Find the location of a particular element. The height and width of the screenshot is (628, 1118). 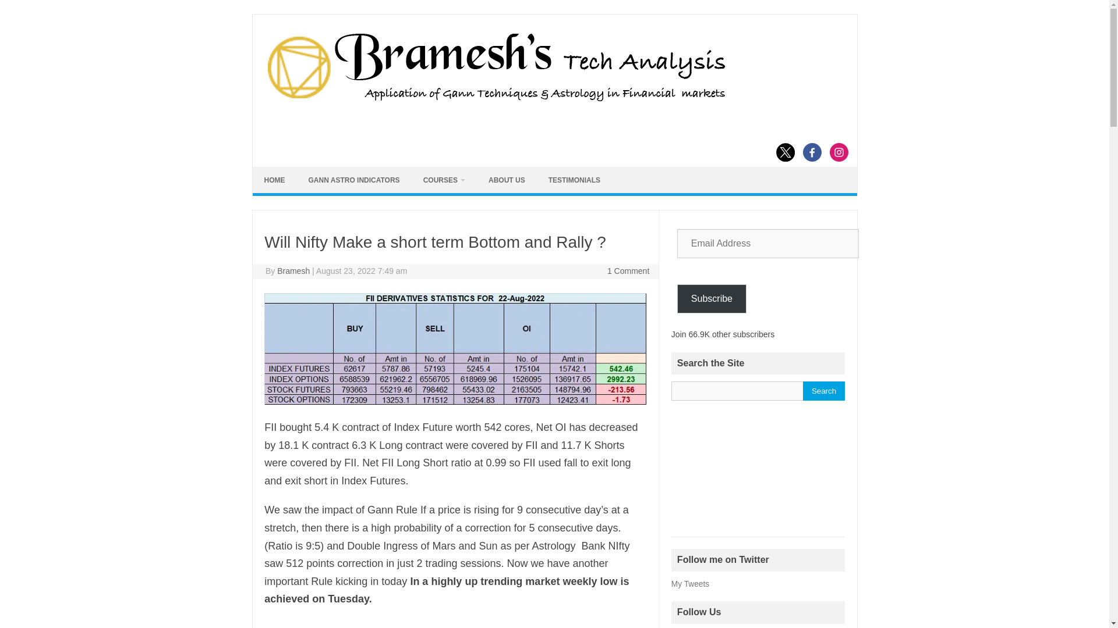

Advertisement is located at coordinates (455, 623).